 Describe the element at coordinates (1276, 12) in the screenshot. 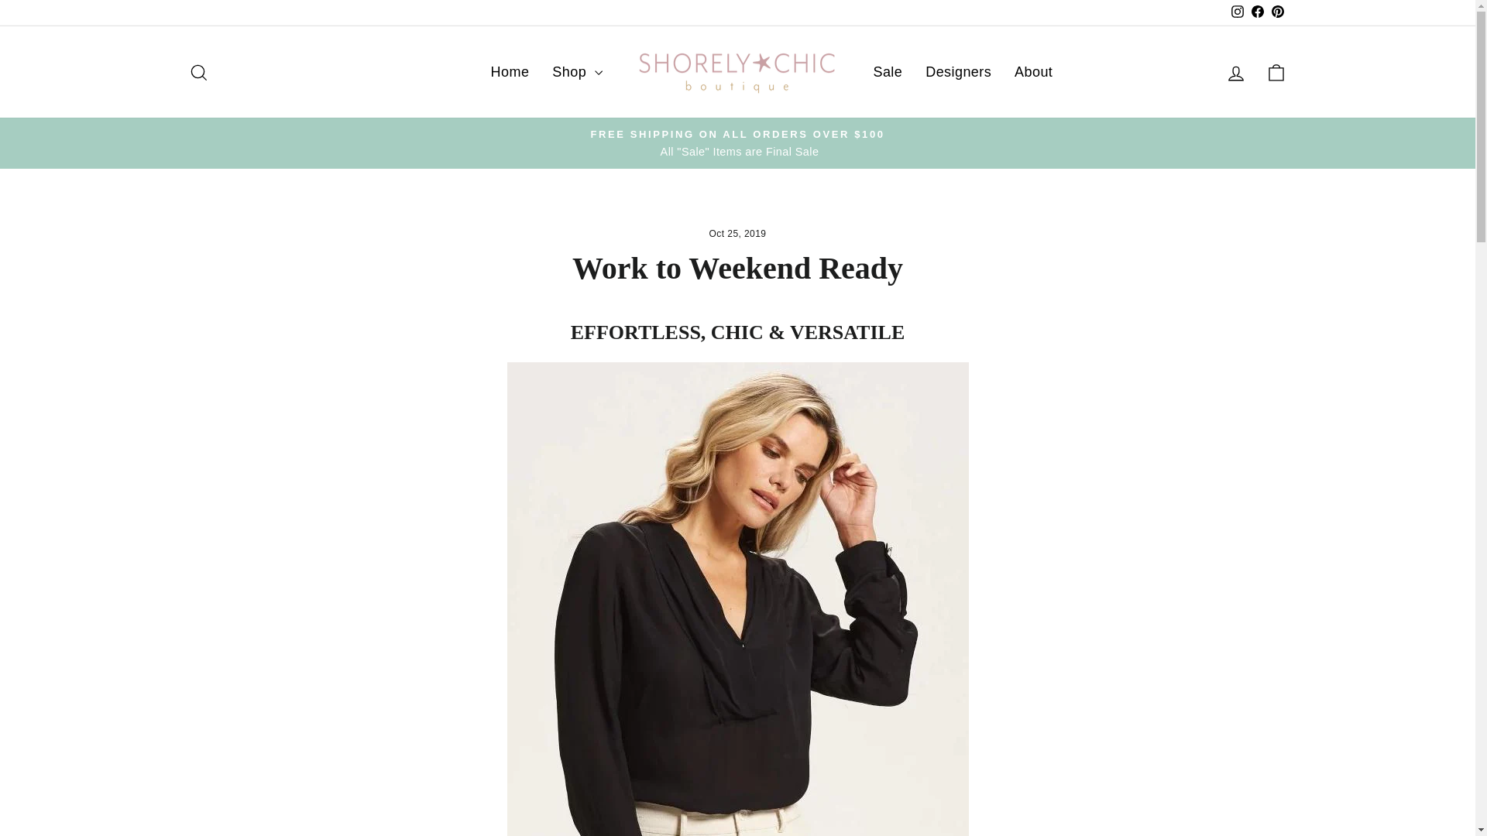

I see `Shorely Chic Boutique on Pinterest` at that location.